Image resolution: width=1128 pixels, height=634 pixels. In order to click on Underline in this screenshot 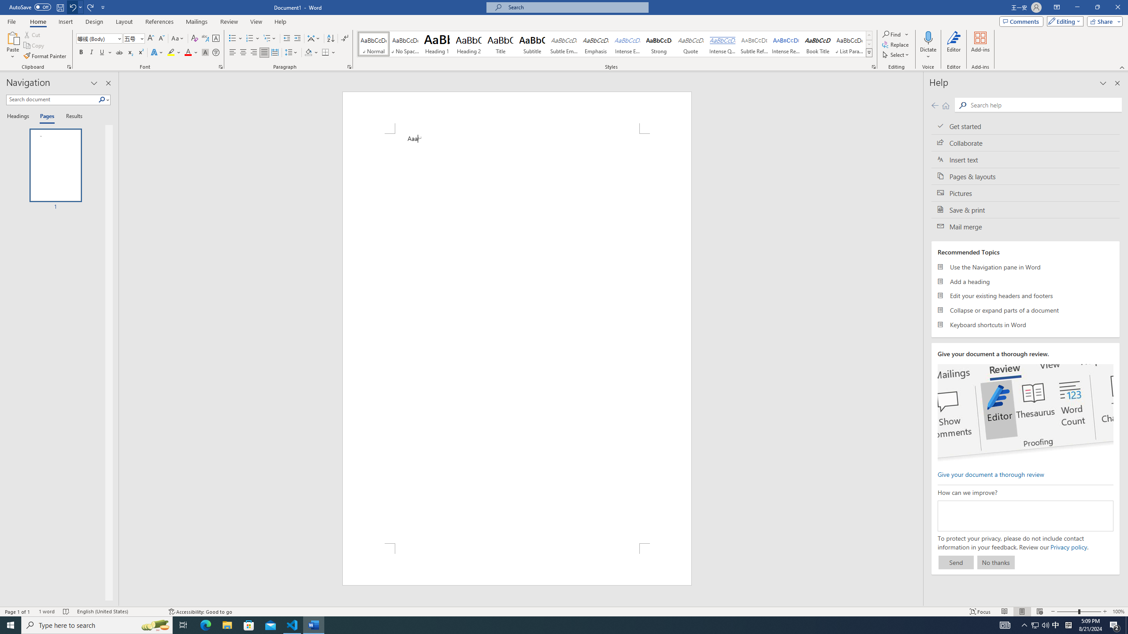, I will do `click(105, 53)`.